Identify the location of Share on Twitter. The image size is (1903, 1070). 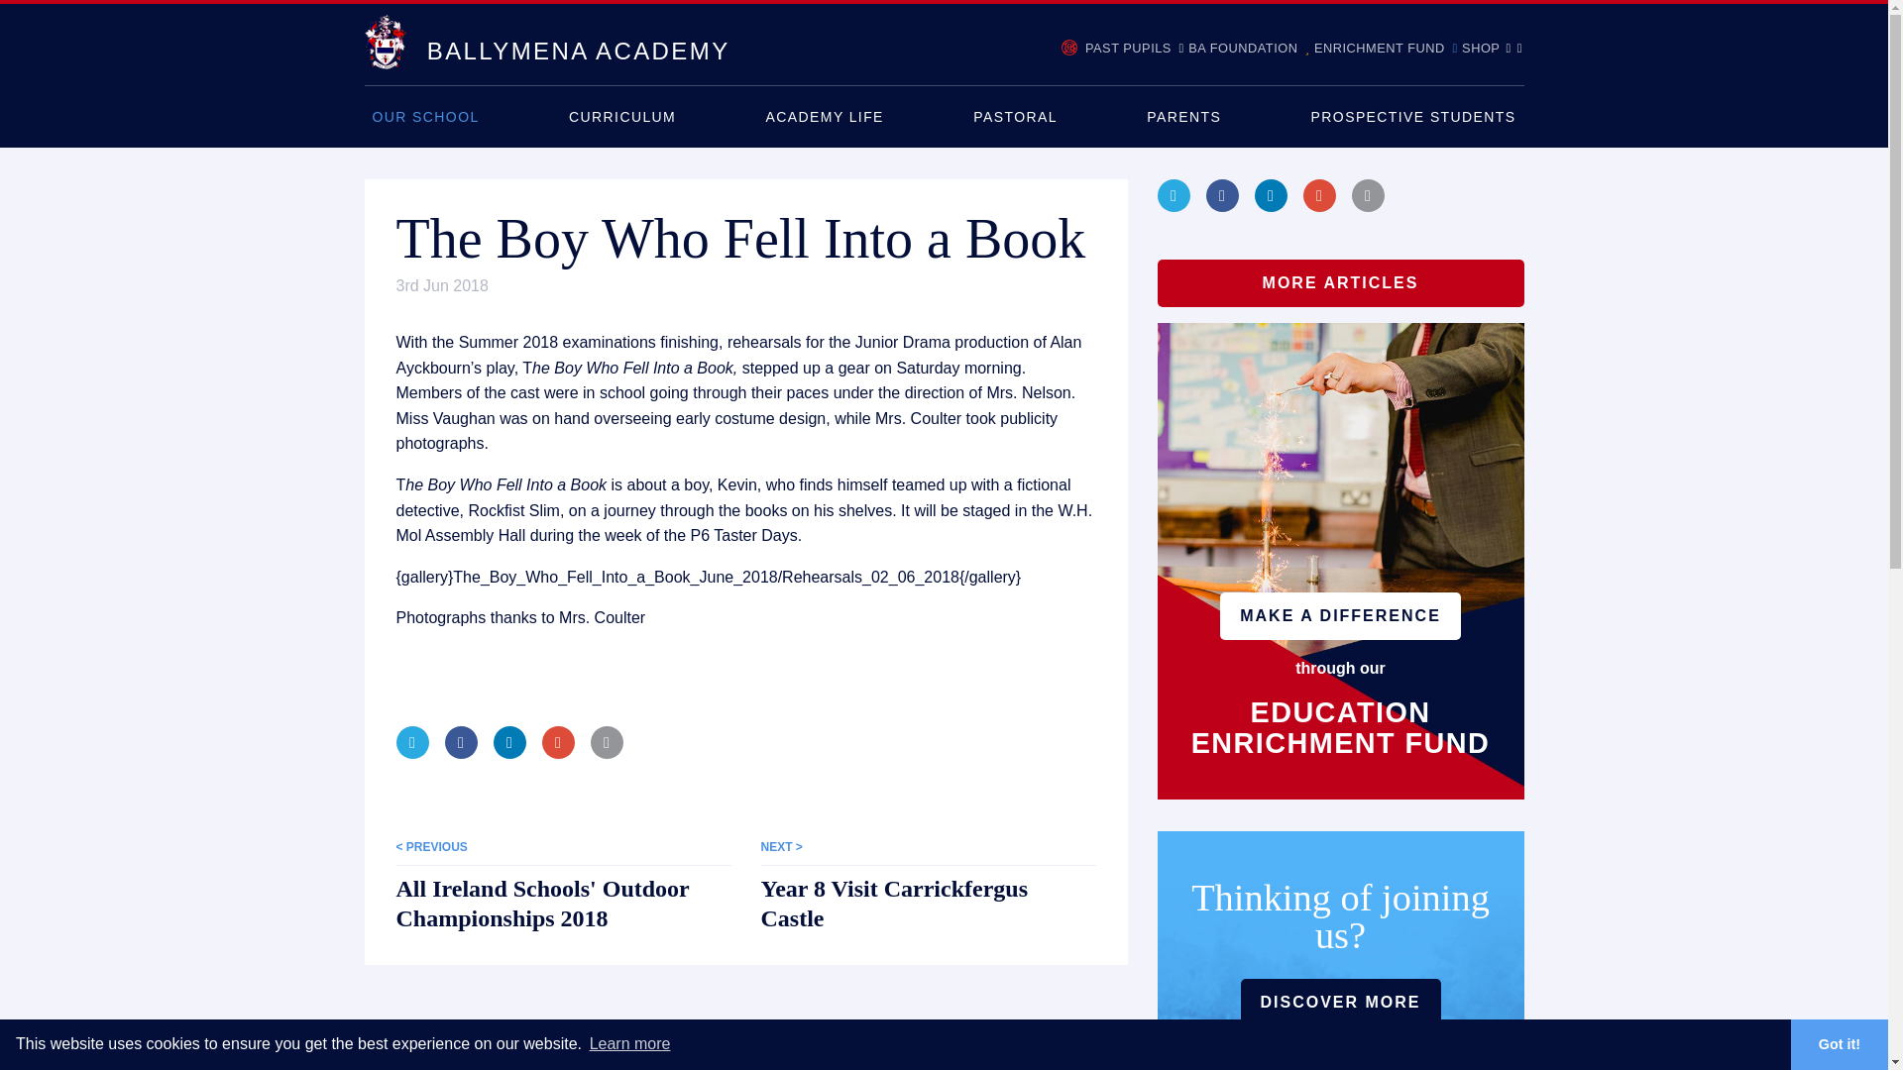
(1174, 195).